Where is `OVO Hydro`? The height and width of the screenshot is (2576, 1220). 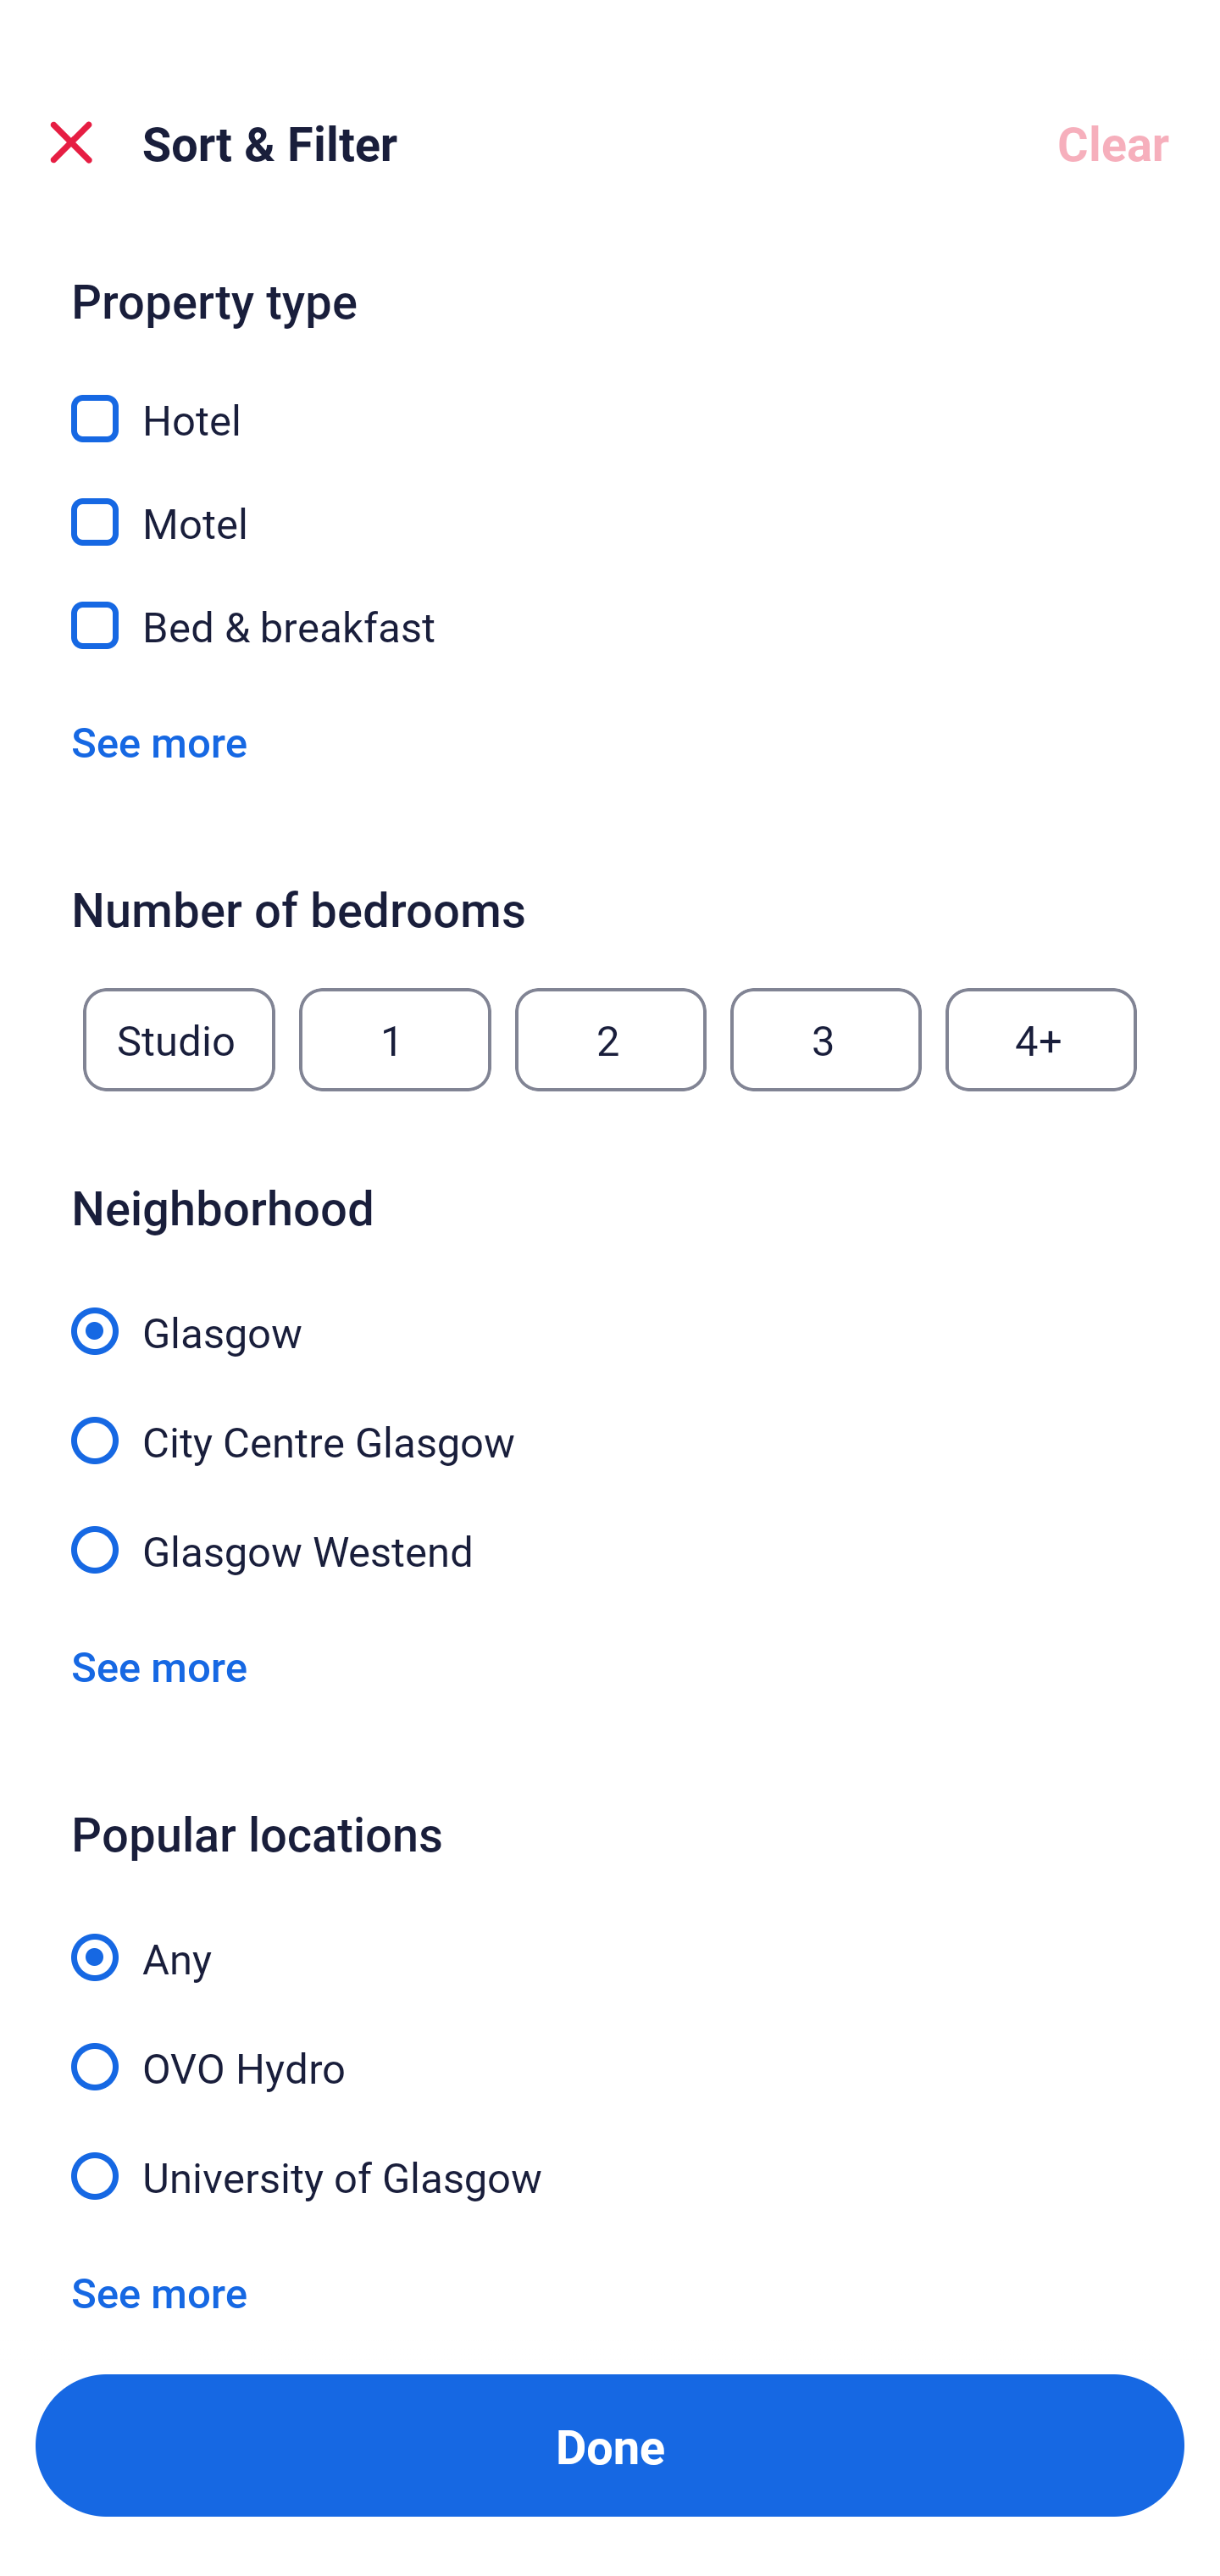
OVO Hydro is located at coordinates (610, 2047).